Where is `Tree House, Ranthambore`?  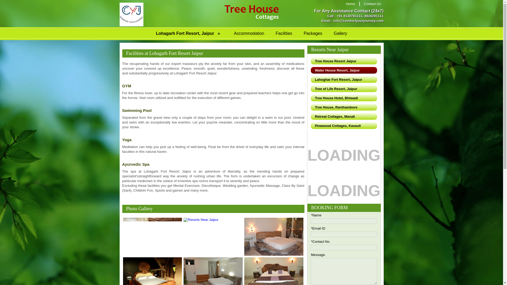
Tree House, Ranthambore is located at coordinates (344, 107).